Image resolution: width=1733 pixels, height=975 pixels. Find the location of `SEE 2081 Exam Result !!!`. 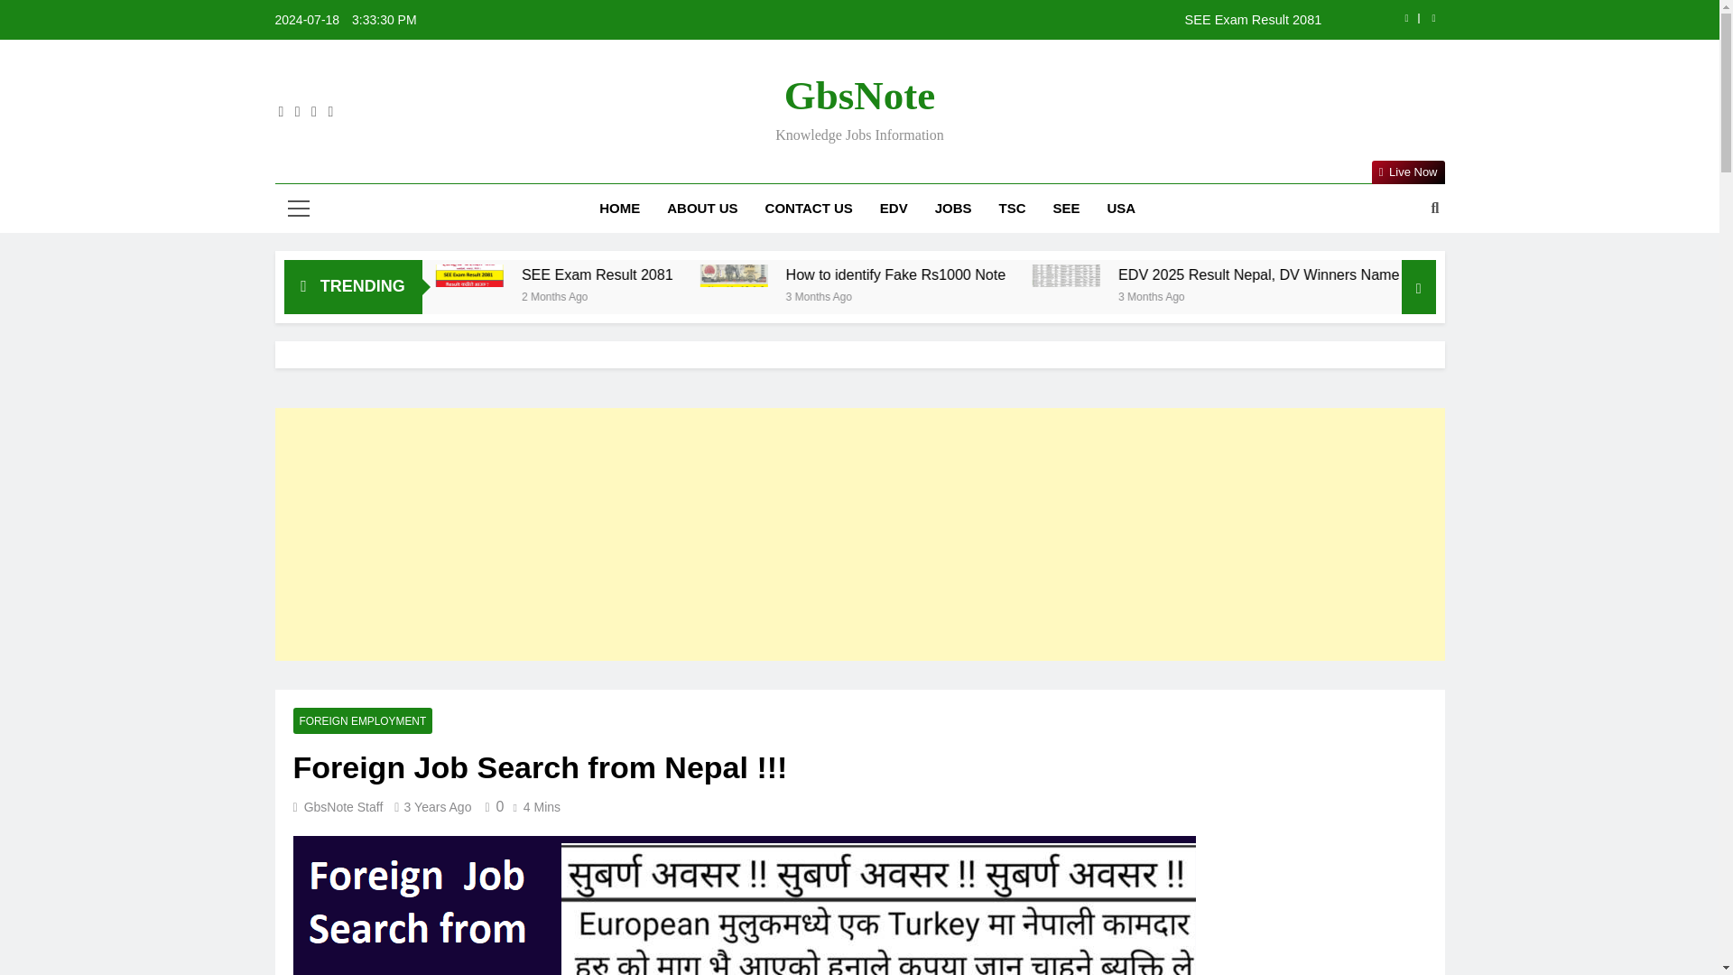

SEE 2081 Exam Result !!! is located at coordinates (475, 274).